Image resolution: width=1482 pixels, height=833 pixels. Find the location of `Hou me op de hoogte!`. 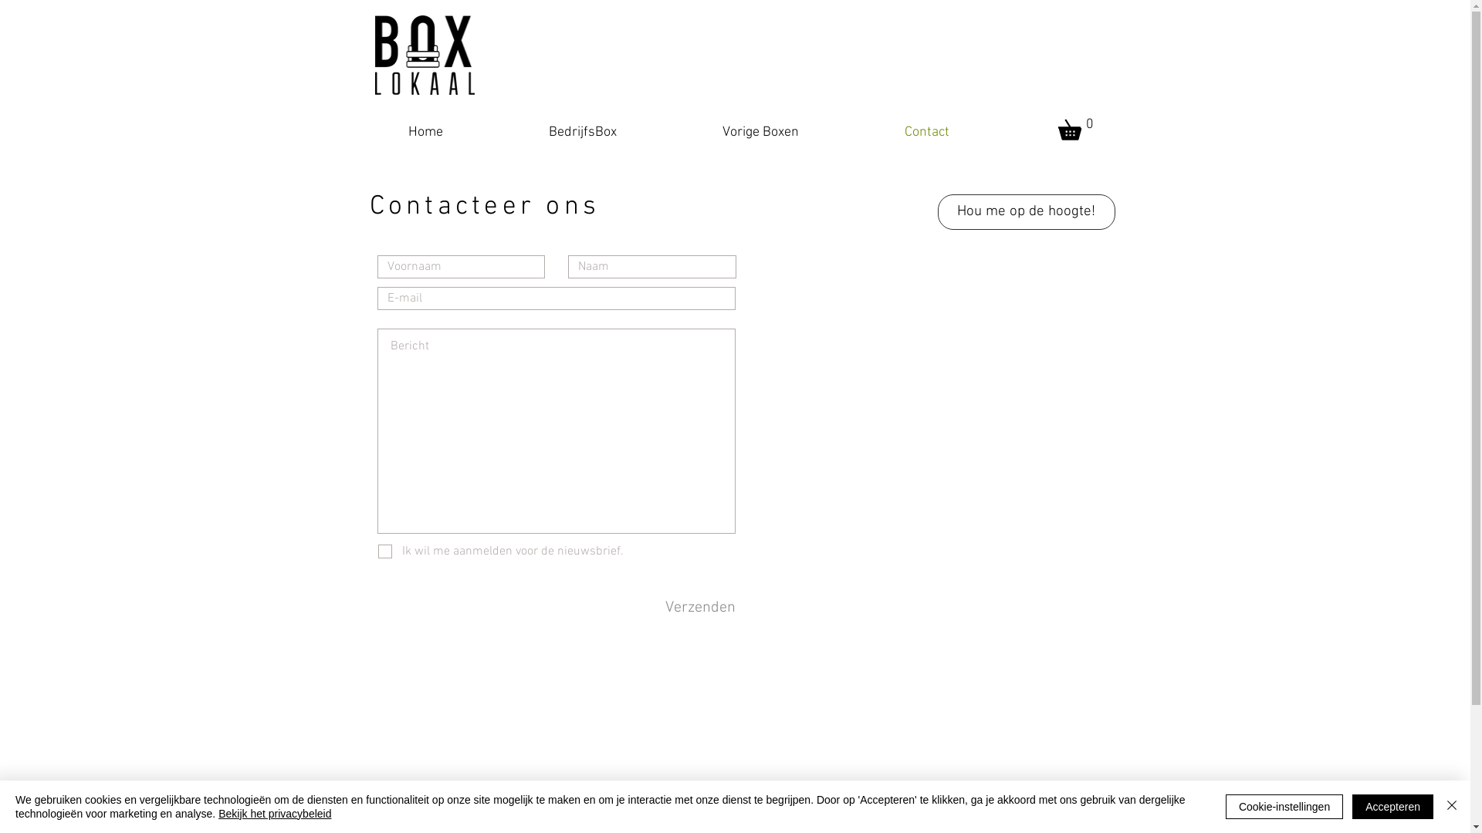

Hou me op de hoogte! is located at coordinates (1026, 212).